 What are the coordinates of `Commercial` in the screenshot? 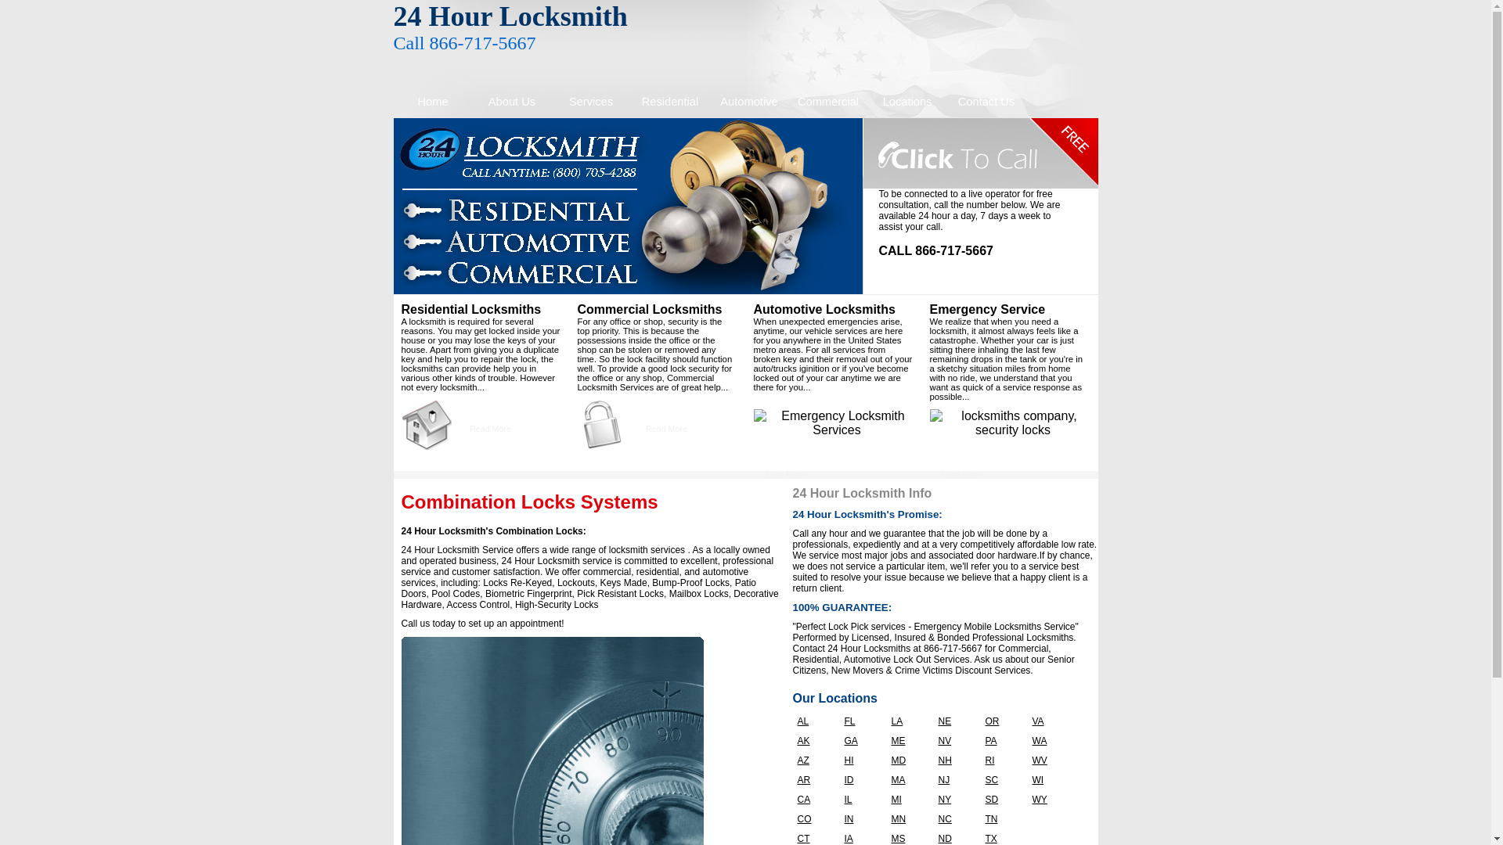 It's located at (828, 102).